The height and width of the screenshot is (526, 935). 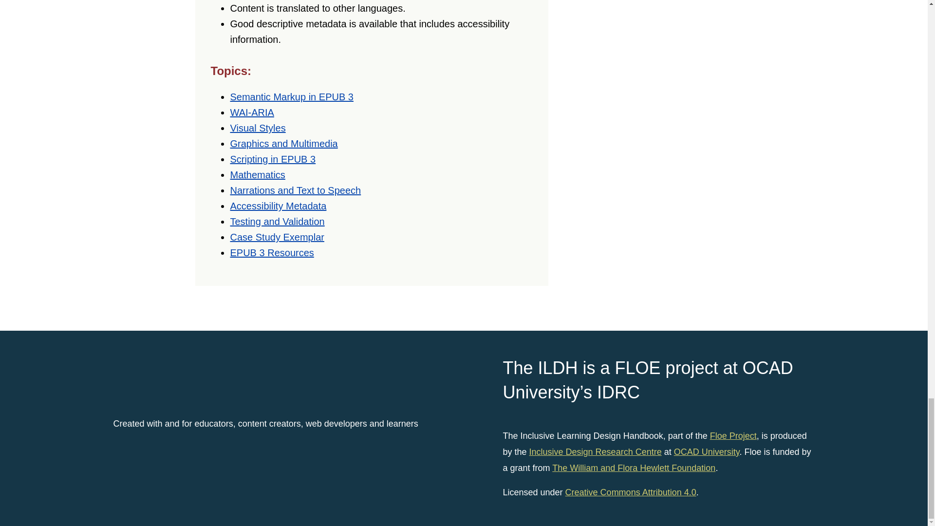 I want to click on Visual Styles, so click(x=257, y=128).